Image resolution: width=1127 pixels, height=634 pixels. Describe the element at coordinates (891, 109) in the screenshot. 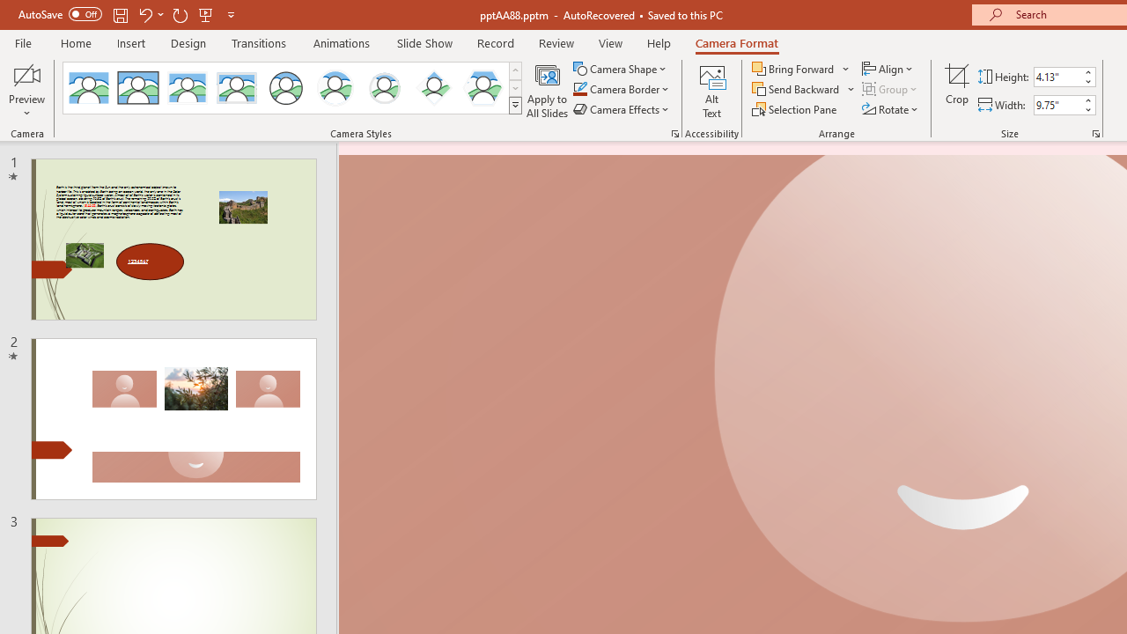

I see `Rotate` at that location.